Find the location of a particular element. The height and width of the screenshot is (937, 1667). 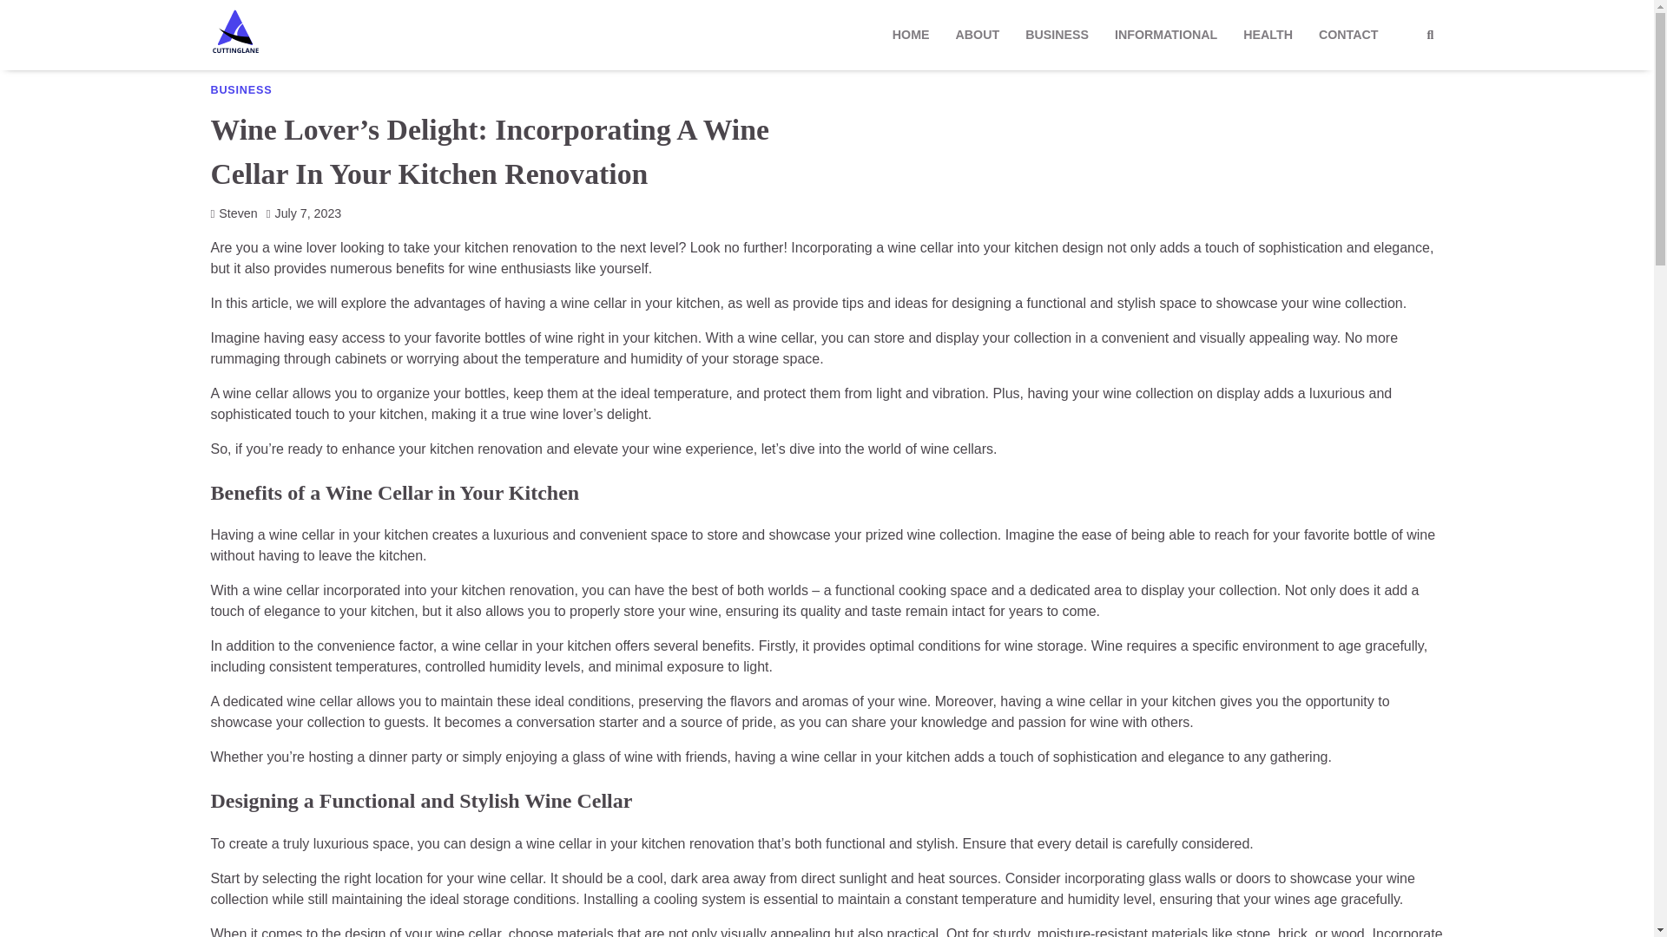

ABOUT is located at coordinates (978, 35).